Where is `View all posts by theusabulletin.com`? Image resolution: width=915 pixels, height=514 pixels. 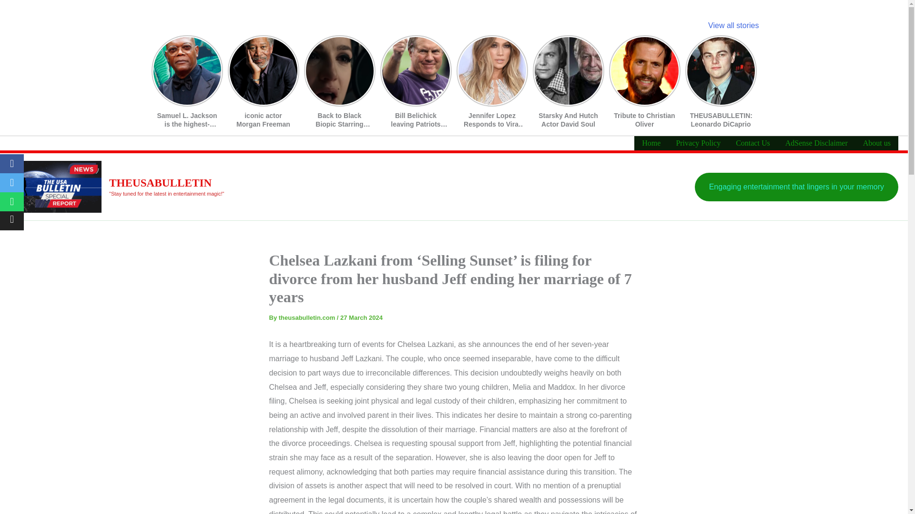
View all posts by theusabulletin.com is located at coordinates (308, 317).